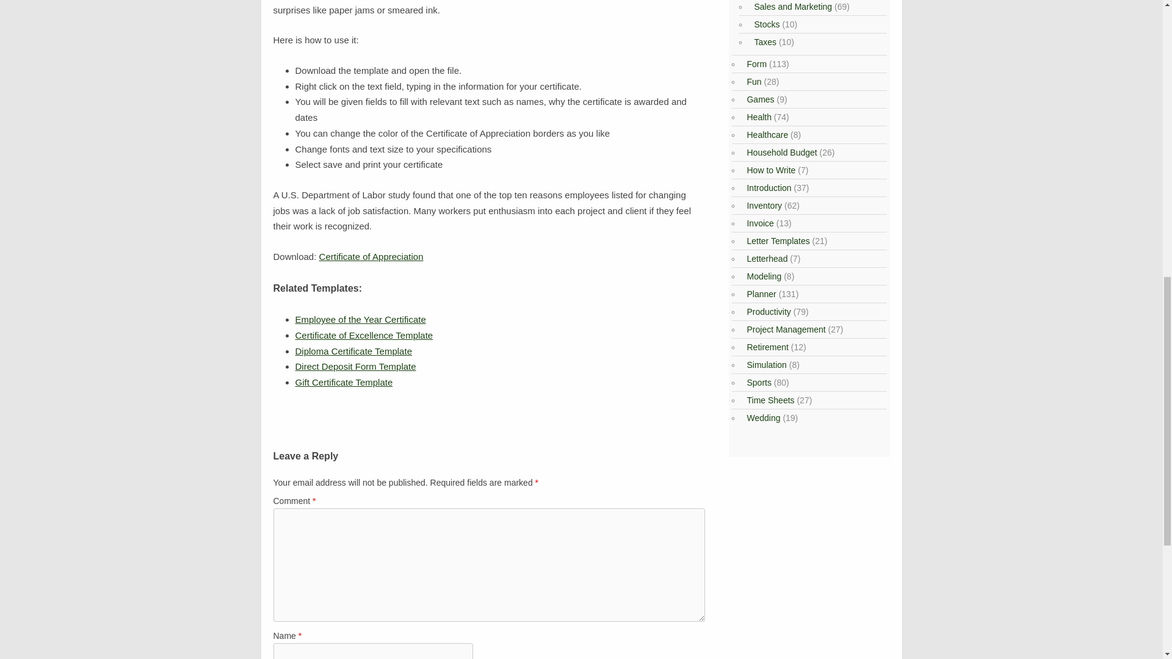  Describe the element at coordinates (371, 256) in the screenshot. I see `Certificate of Appreciation` at that location.